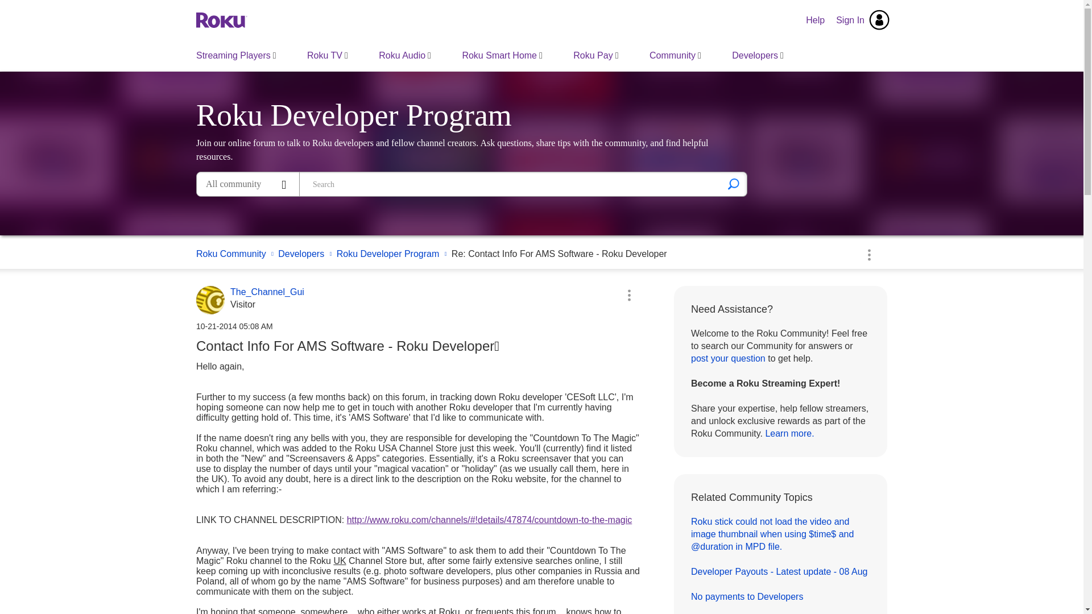 This screenshot has width=1092, height=614. Describe the element at coordinates (595, 55) in the screenshot. I see `Roku Pay` at that location.